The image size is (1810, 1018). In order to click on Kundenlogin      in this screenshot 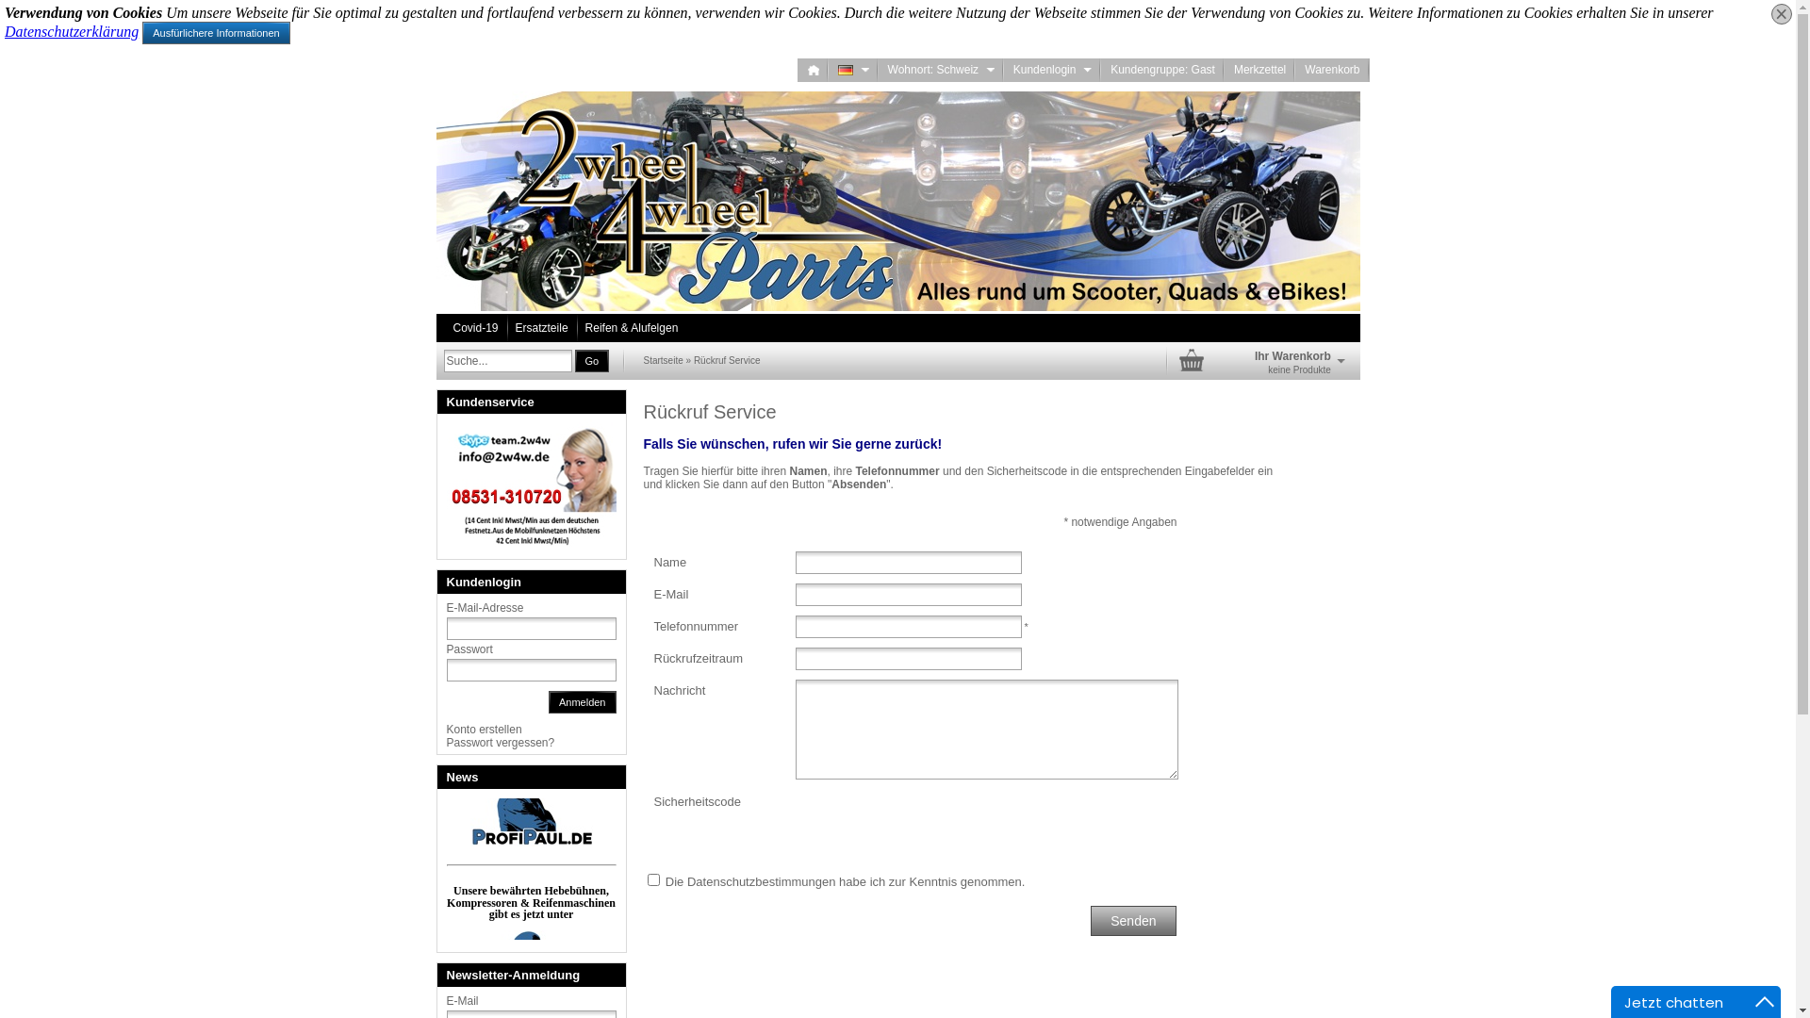, I will do `click(1052, 70)`.